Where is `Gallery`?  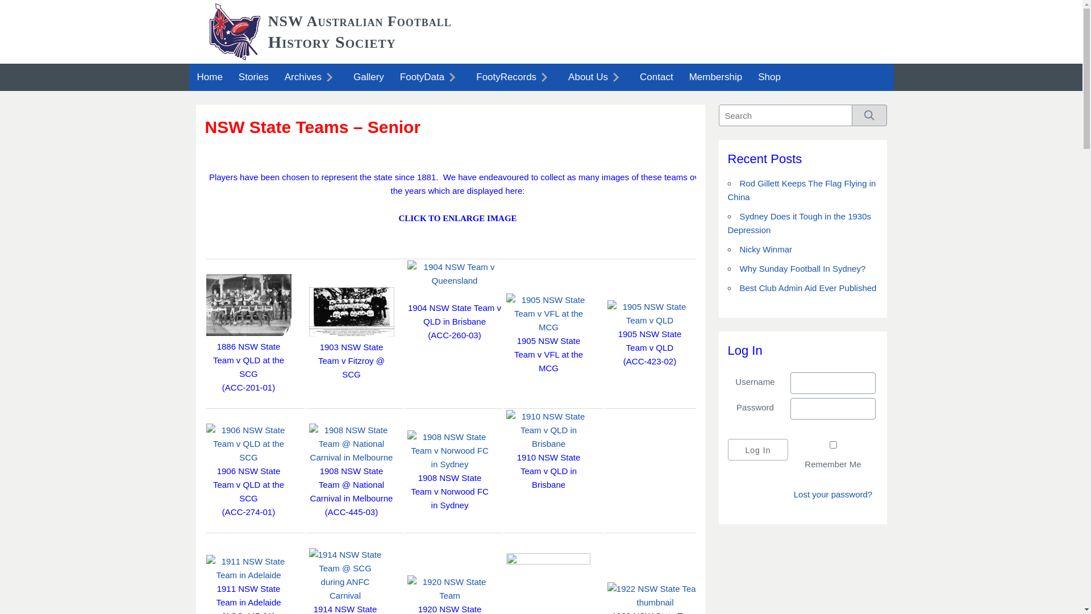 Gallery is located at coordinates (369, 77).